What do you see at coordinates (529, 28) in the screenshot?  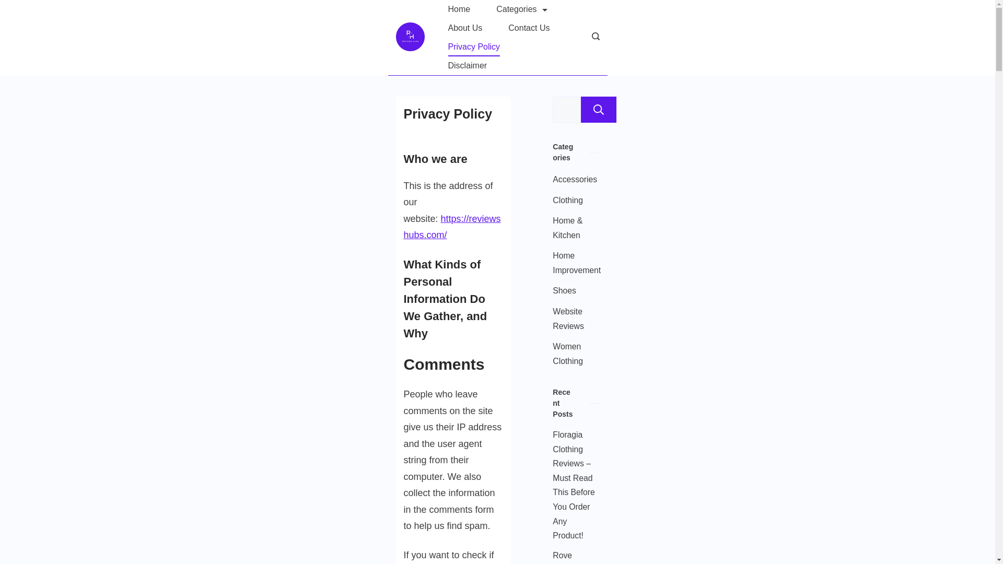 I see `Contact Us` at bounding box center [529, 28].